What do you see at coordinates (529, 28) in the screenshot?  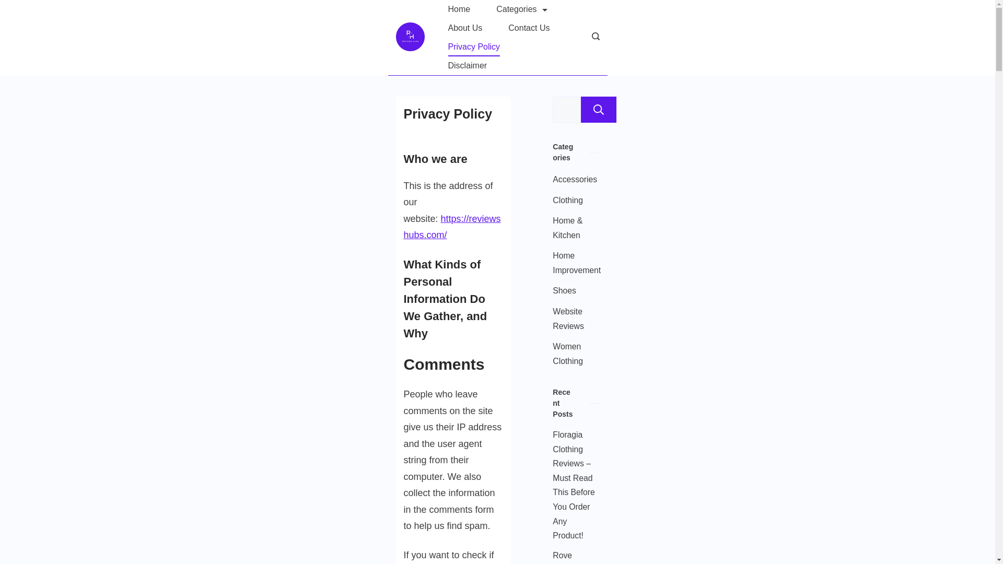 I see `Contact Us` at bounding box center [529, 28].